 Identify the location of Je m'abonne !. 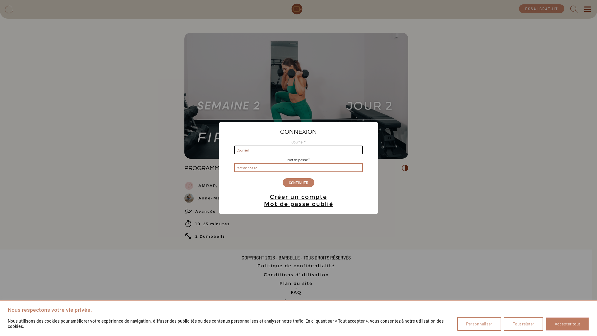
(329, 321).